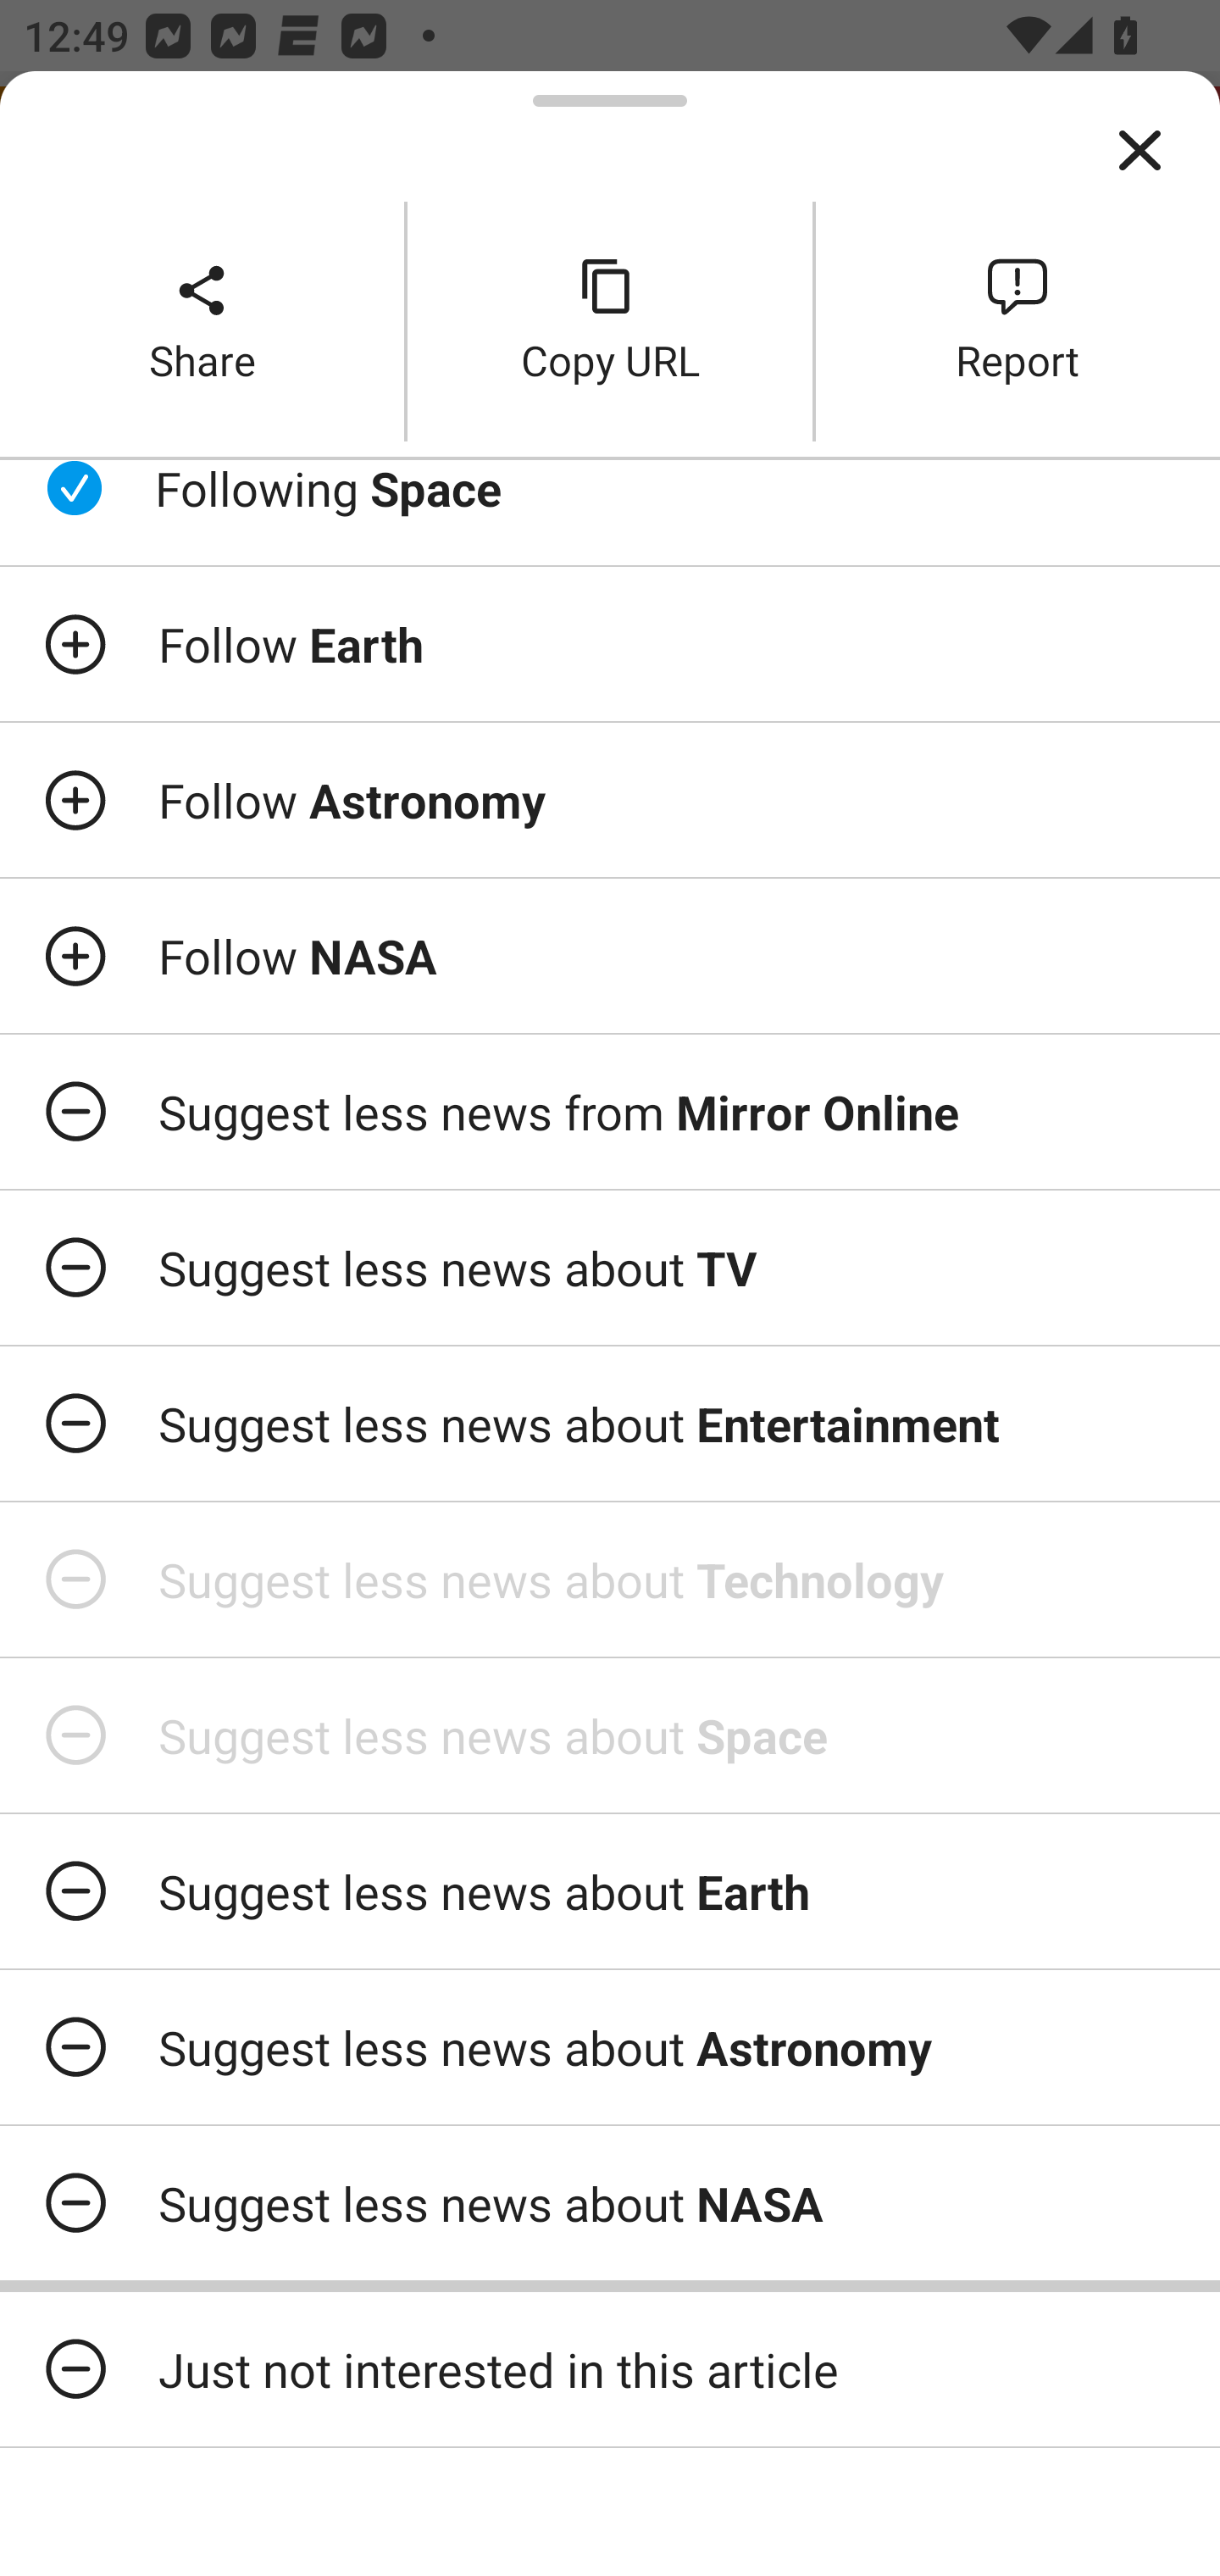  Describe the element at coordinates (610, 1890) in the screenshot. I see `Suggest less news about Earth` at that location.